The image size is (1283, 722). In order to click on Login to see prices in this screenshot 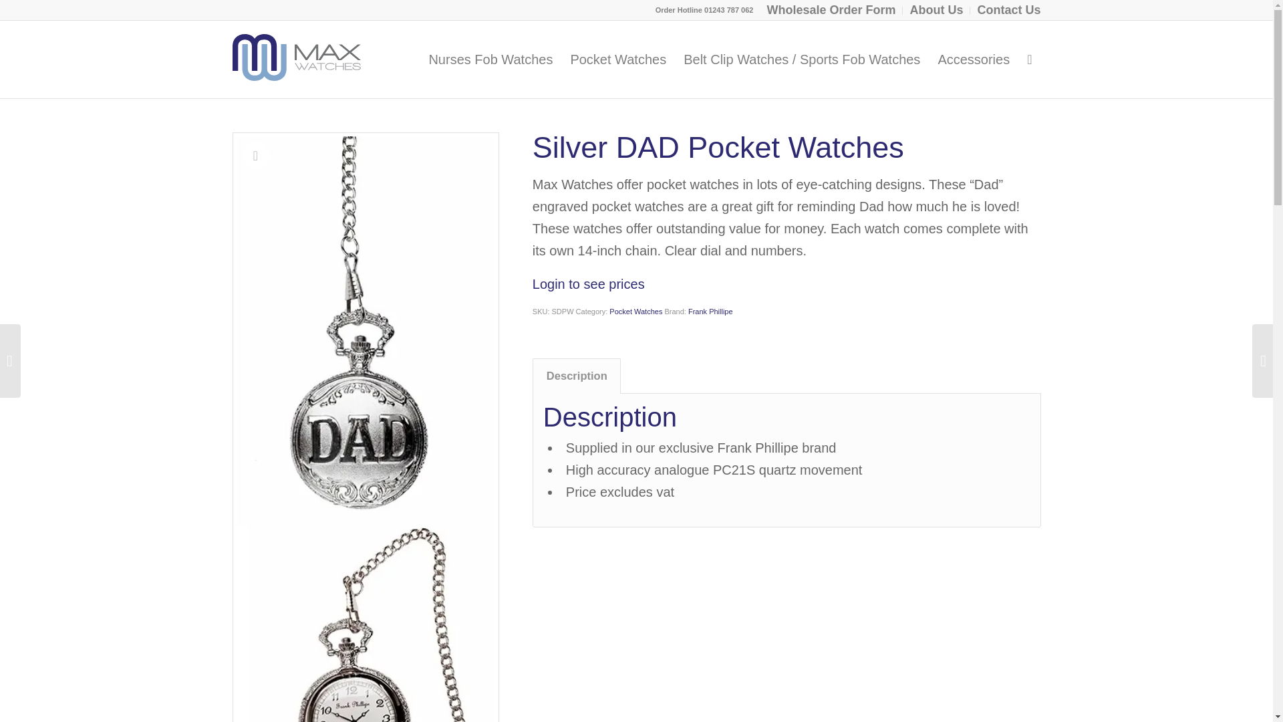, I will do `click(588, 283)`.